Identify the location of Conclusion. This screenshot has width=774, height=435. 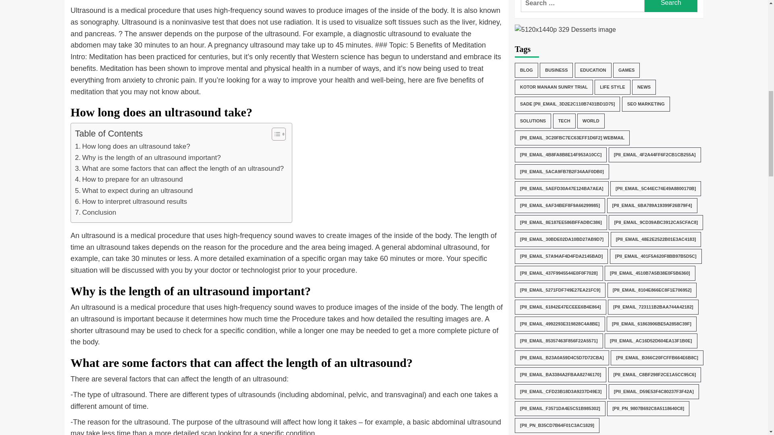
(96, 213).